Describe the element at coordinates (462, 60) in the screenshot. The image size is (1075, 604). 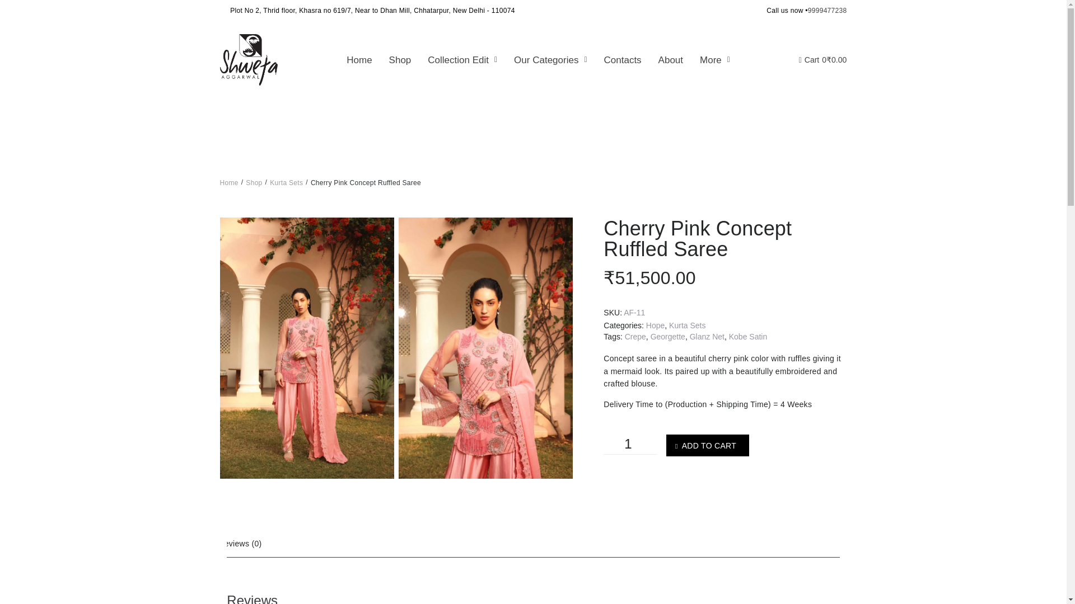
I see `Collection Edit` at that location.